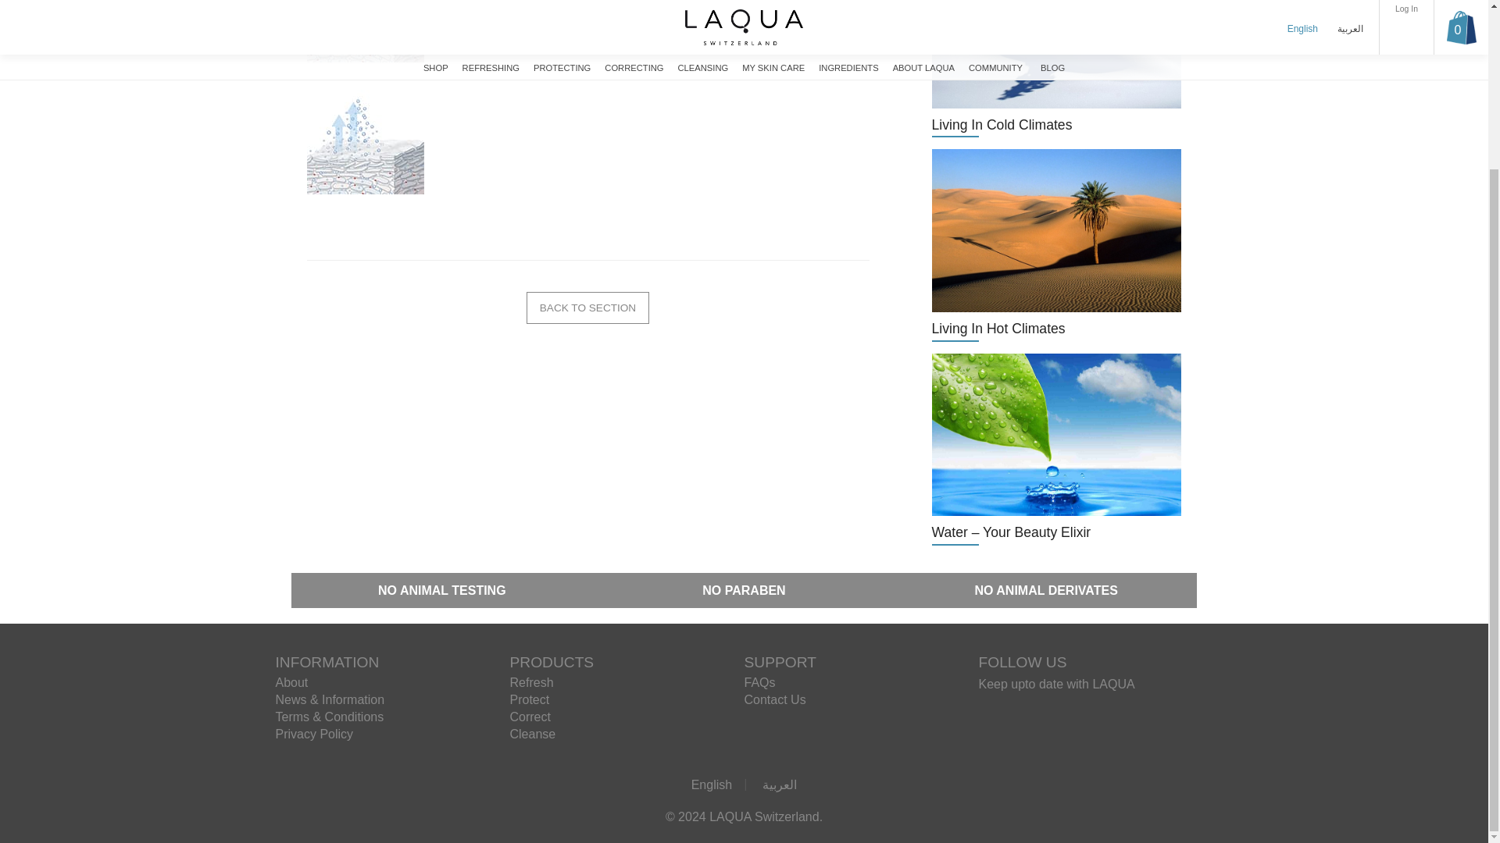  What do you see at coordinates (1056, 245) in the screenshot?
I see `Living In Hot Climates` at bounding box center [1056, 245].